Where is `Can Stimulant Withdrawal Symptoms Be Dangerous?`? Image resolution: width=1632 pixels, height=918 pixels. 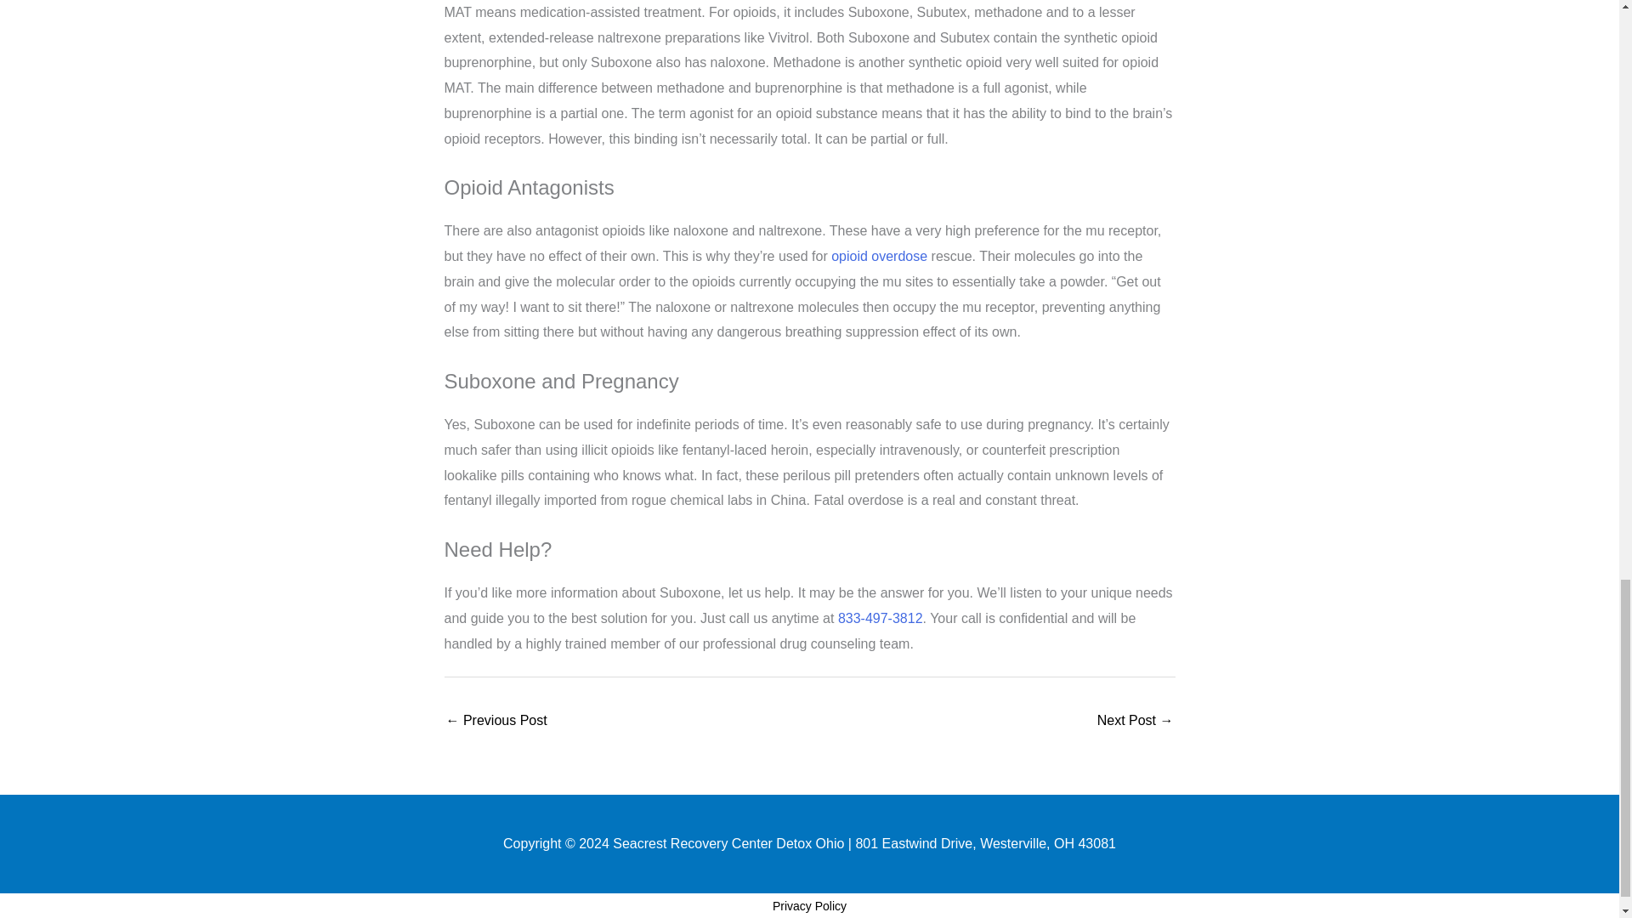
Can Stimulant Withdrawal Symptoms Be Dangerous? is located at coordinates (496, 722).